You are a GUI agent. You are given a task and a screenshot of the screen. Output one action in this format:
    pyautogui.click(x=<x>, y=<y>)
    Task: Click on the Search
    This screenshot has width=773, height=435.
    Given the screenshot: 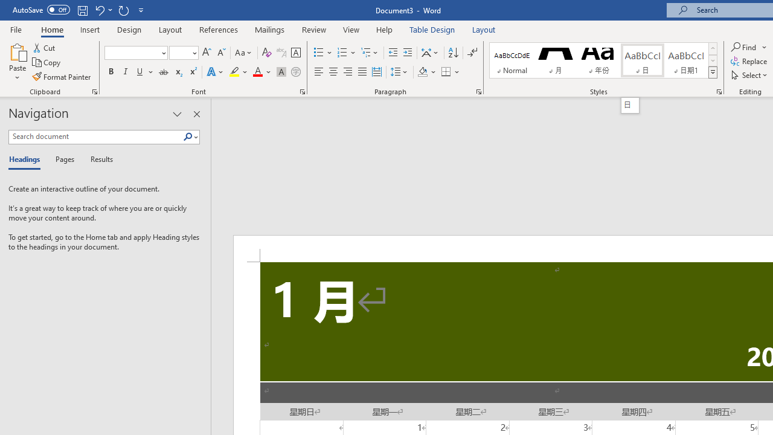 What is the action you would take?
    pyautogui.click(x=188, y=137)
    